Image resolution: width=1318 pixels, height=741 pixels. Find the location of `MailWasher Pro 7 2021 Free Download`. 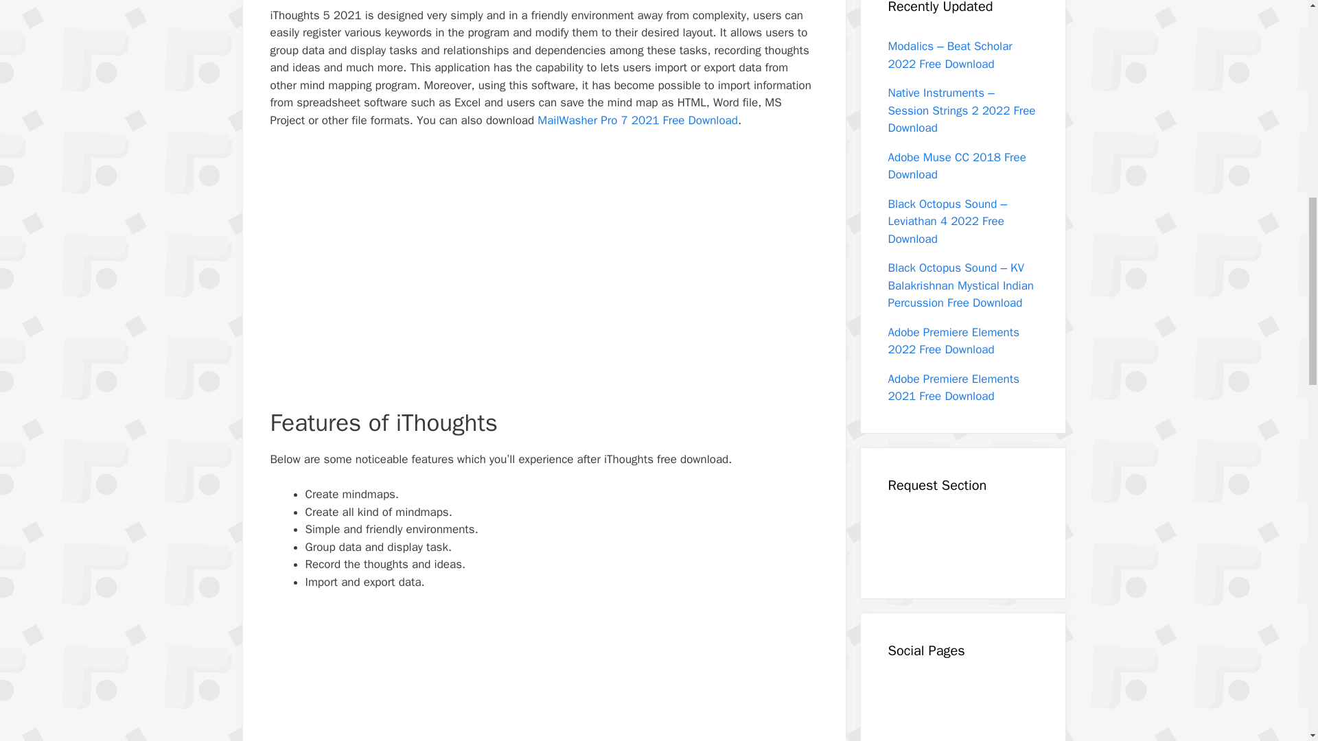

MailWasher Pro 7 2021 Free Download is located at coordinates (638, 120).